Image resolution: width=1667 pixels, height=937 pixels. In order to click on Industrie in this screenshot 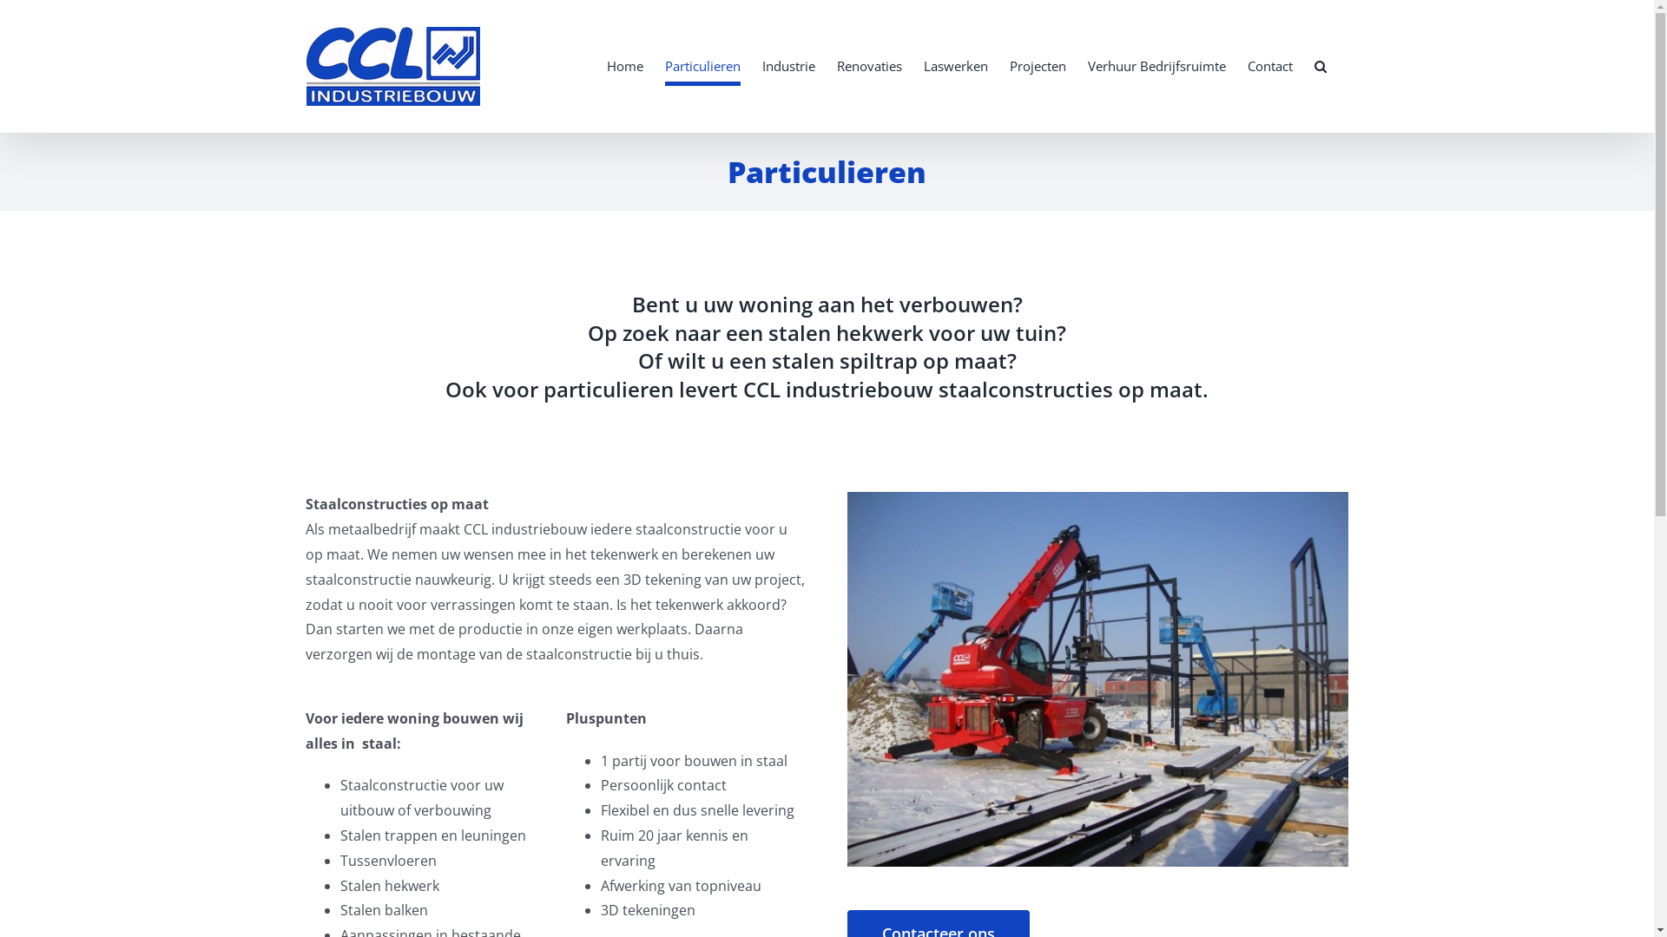, I will do `click(788, 66)`.